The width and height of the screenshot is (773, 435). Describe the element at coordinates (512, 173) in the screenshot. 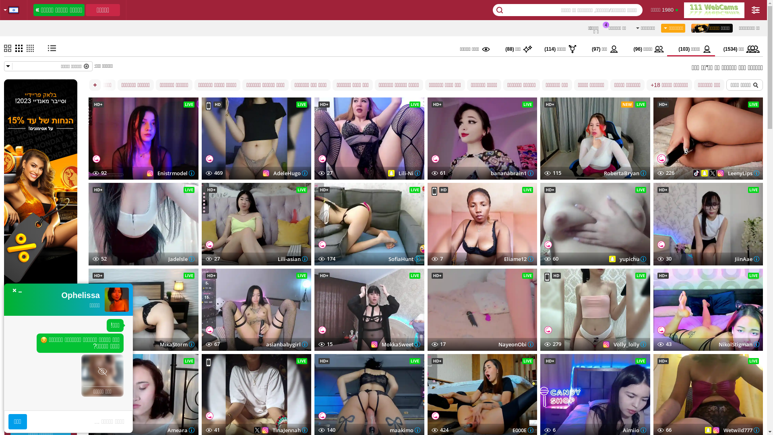

I see `bananabrain1` at that location.